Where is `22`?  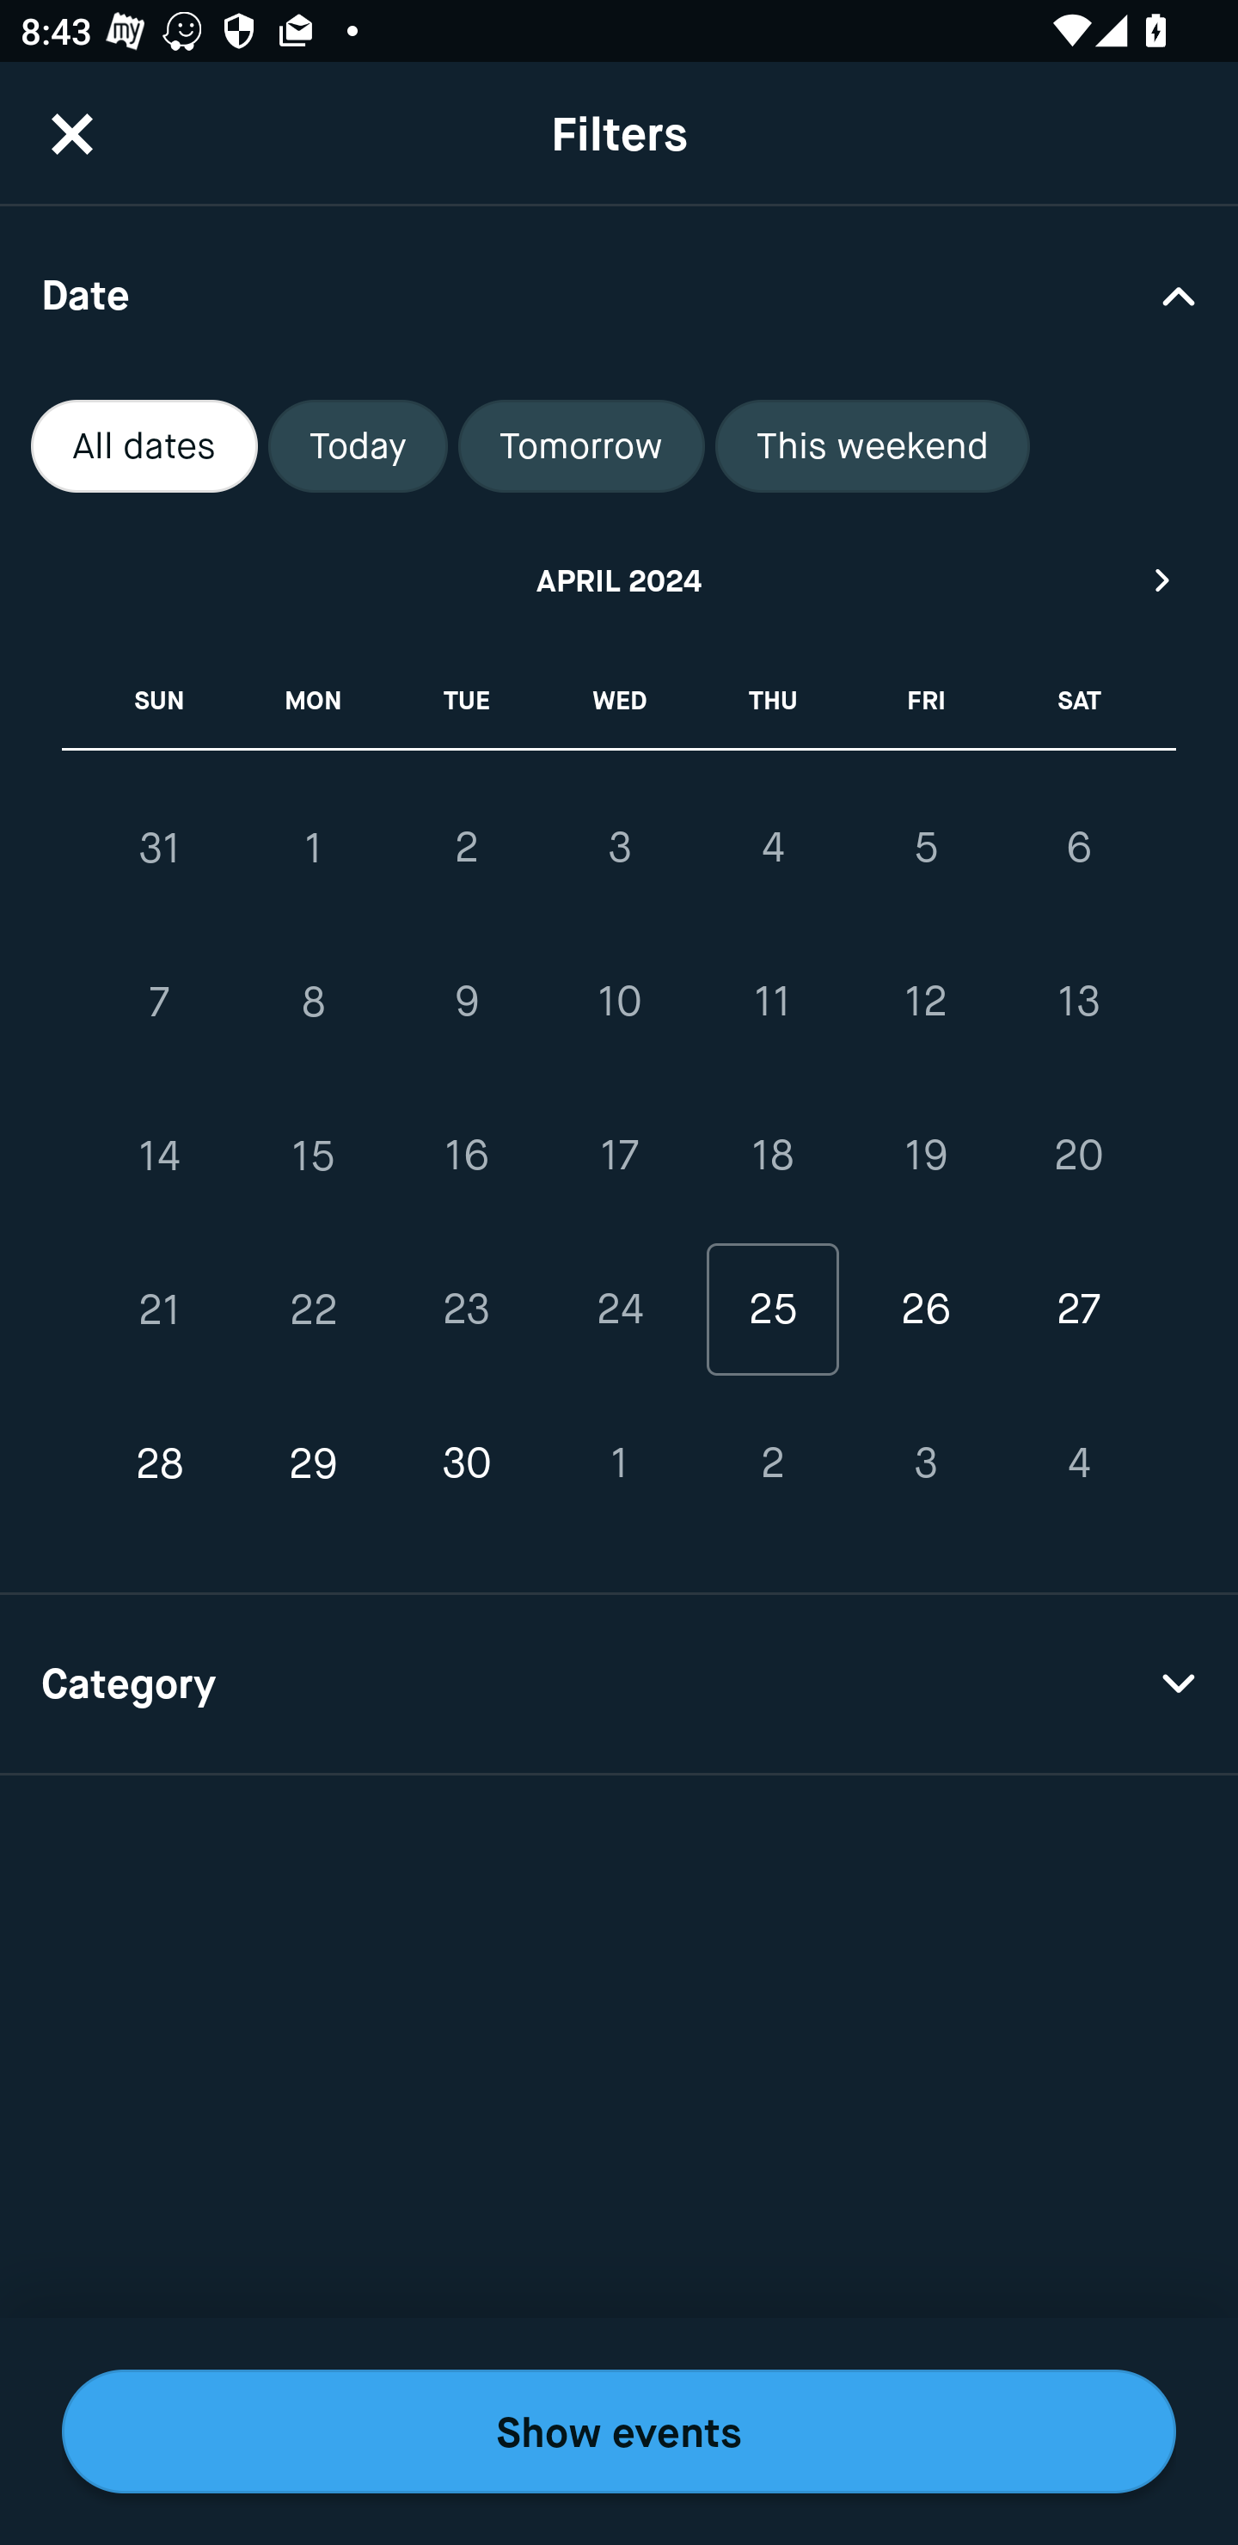 22 is located at coordinates (313, 1309).